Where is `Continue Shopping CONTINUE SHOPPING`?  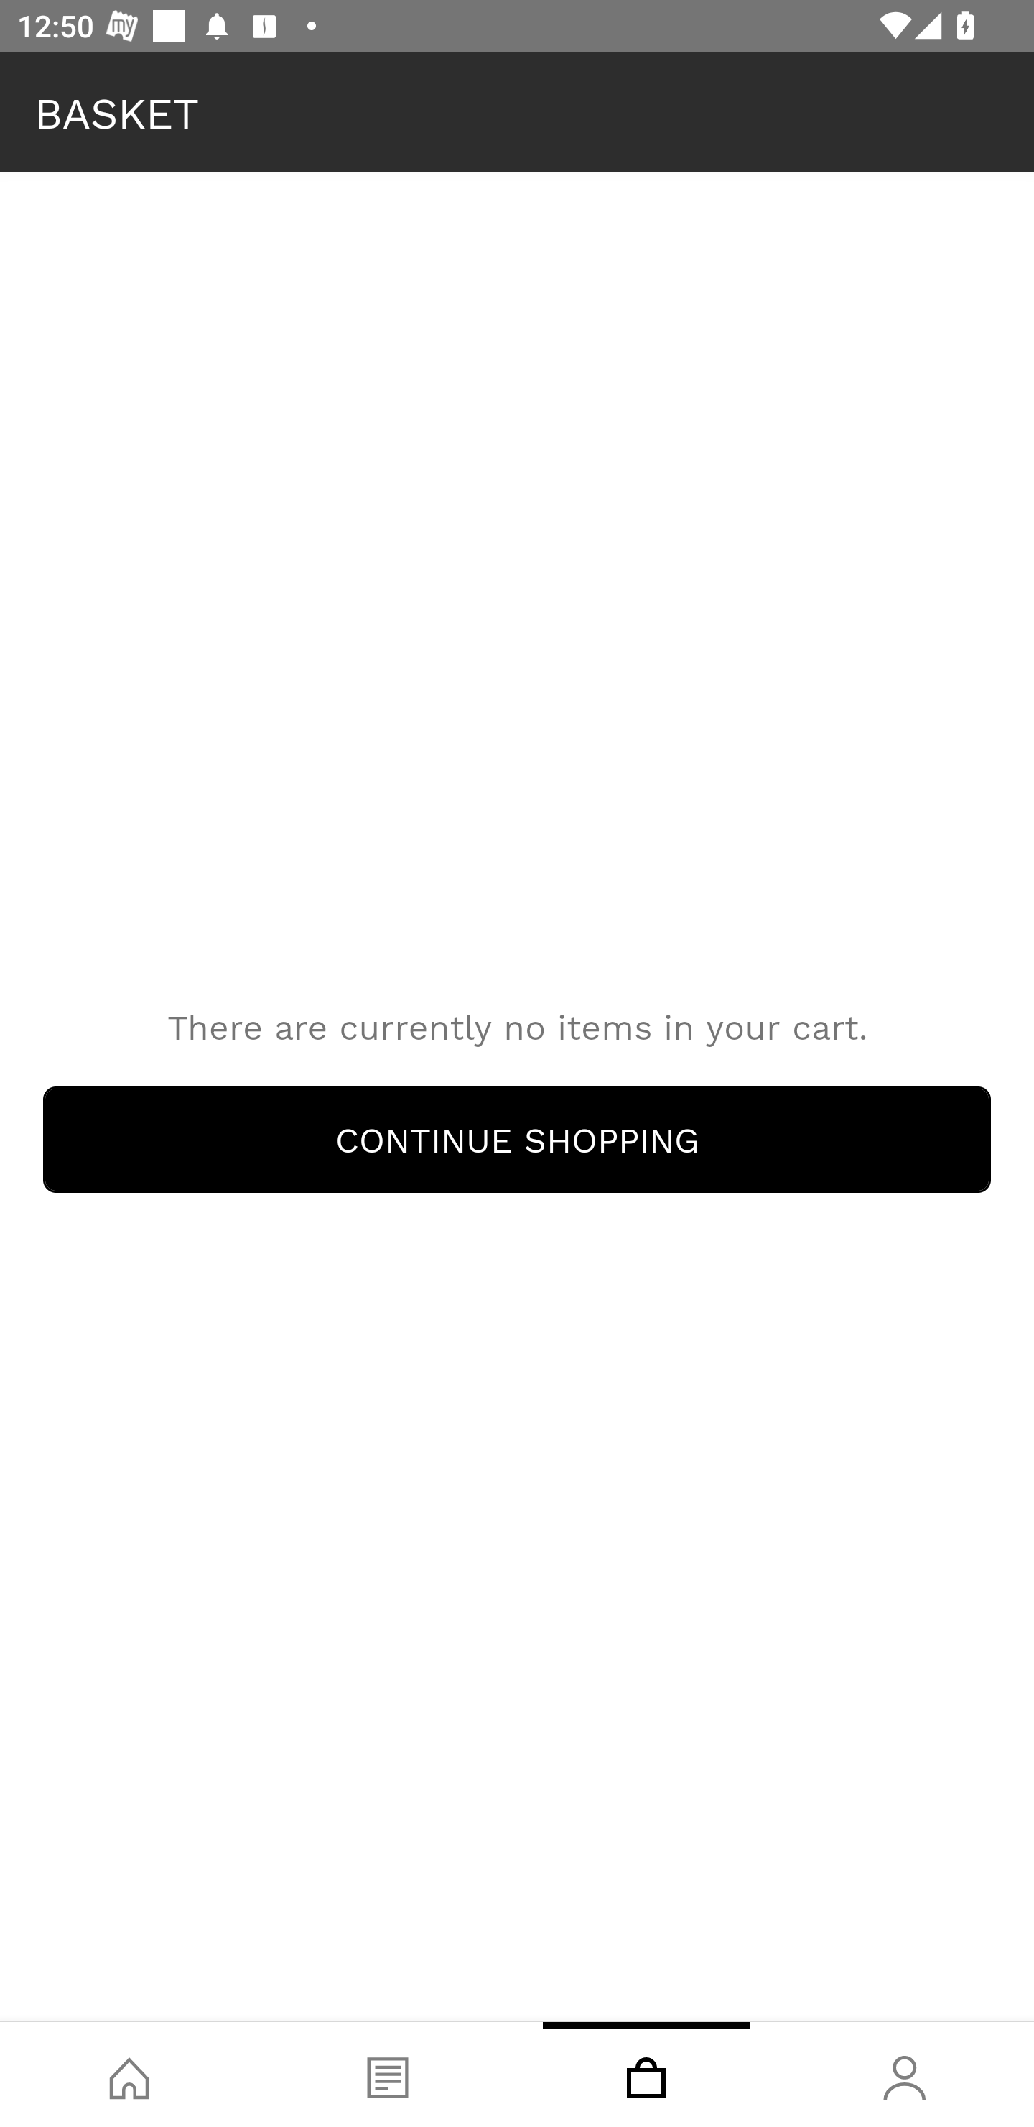 Continue Shopping CONTINUE SHOPPING is located at coordinates (517, 1140).